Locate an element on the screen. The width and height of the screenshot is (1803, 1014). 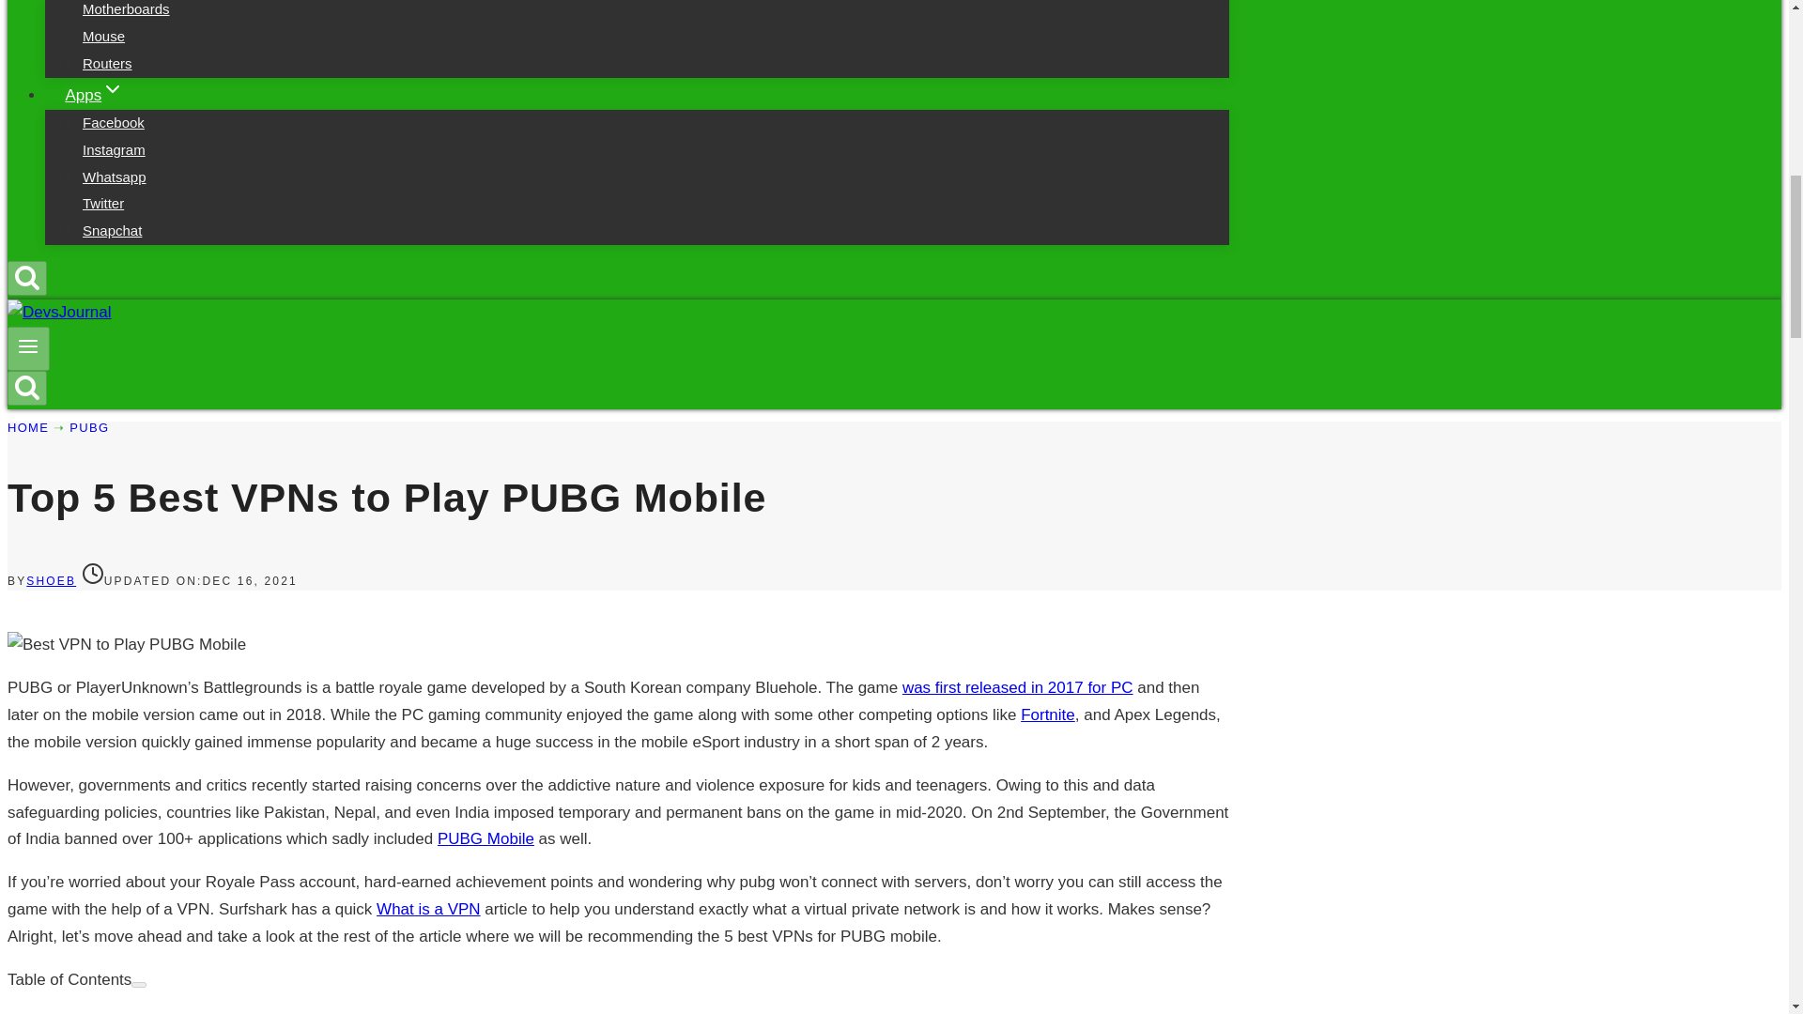
Expand is located at coordinates (113, 88).